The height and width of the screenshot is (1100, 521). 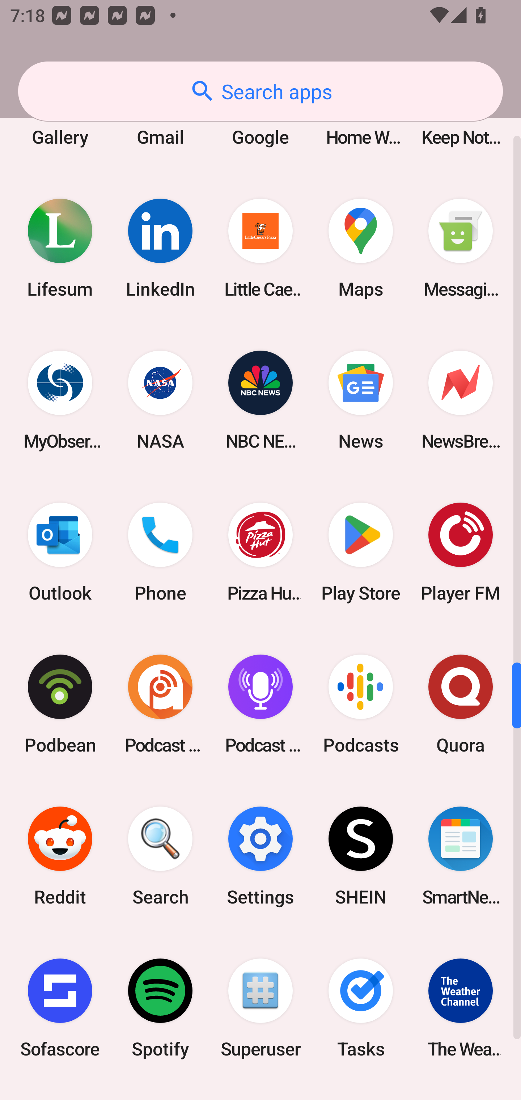 What do you see at coordinates (160, 552) in the screenshot?
I see `Phone` at bounding box center [160, 552].